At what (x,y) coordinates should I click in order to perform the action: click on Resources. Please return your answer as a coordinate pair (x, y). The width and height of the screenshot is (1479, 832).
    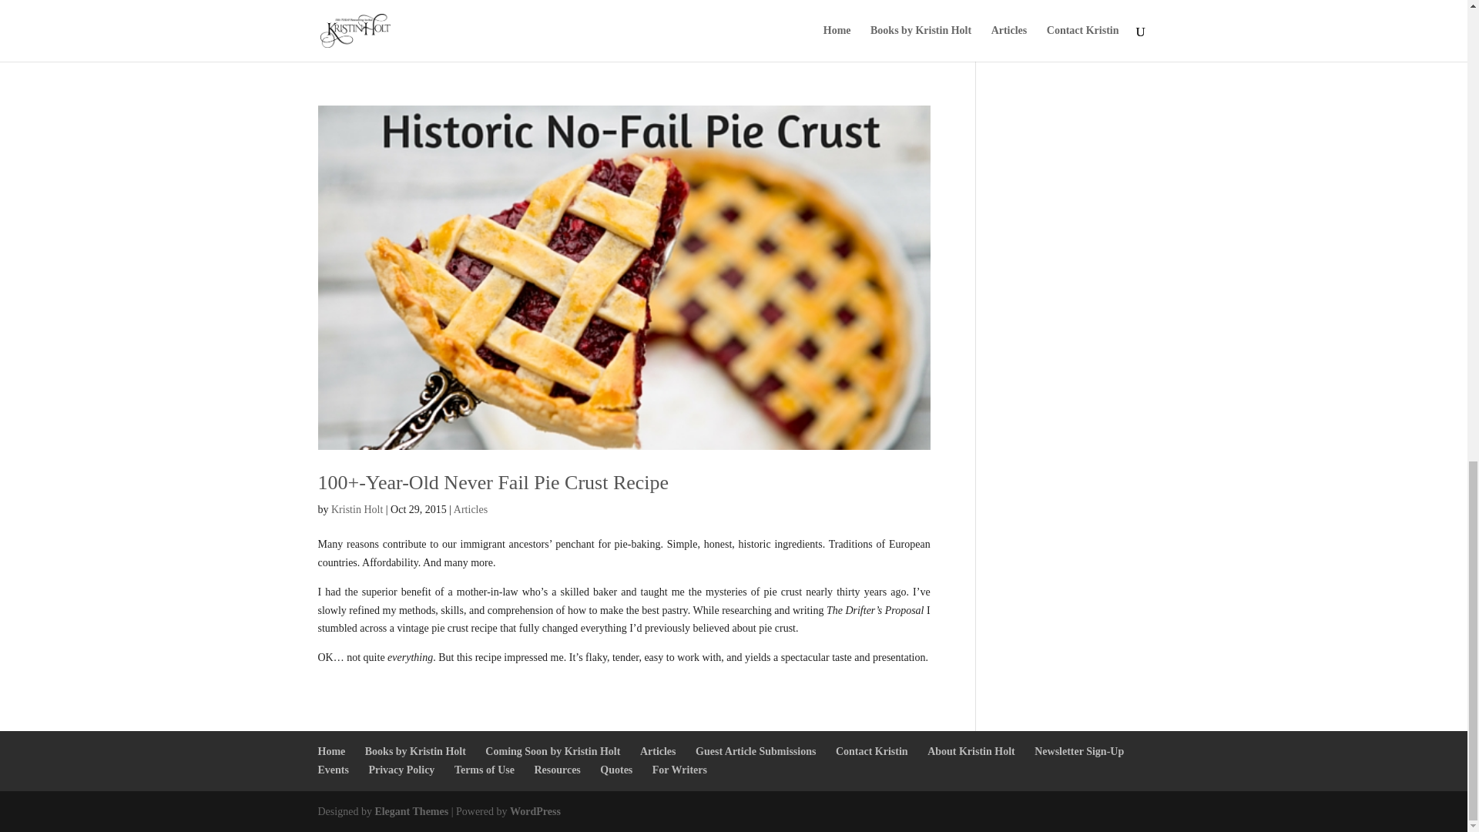
    Looking at the image, I should click on (556, 770).